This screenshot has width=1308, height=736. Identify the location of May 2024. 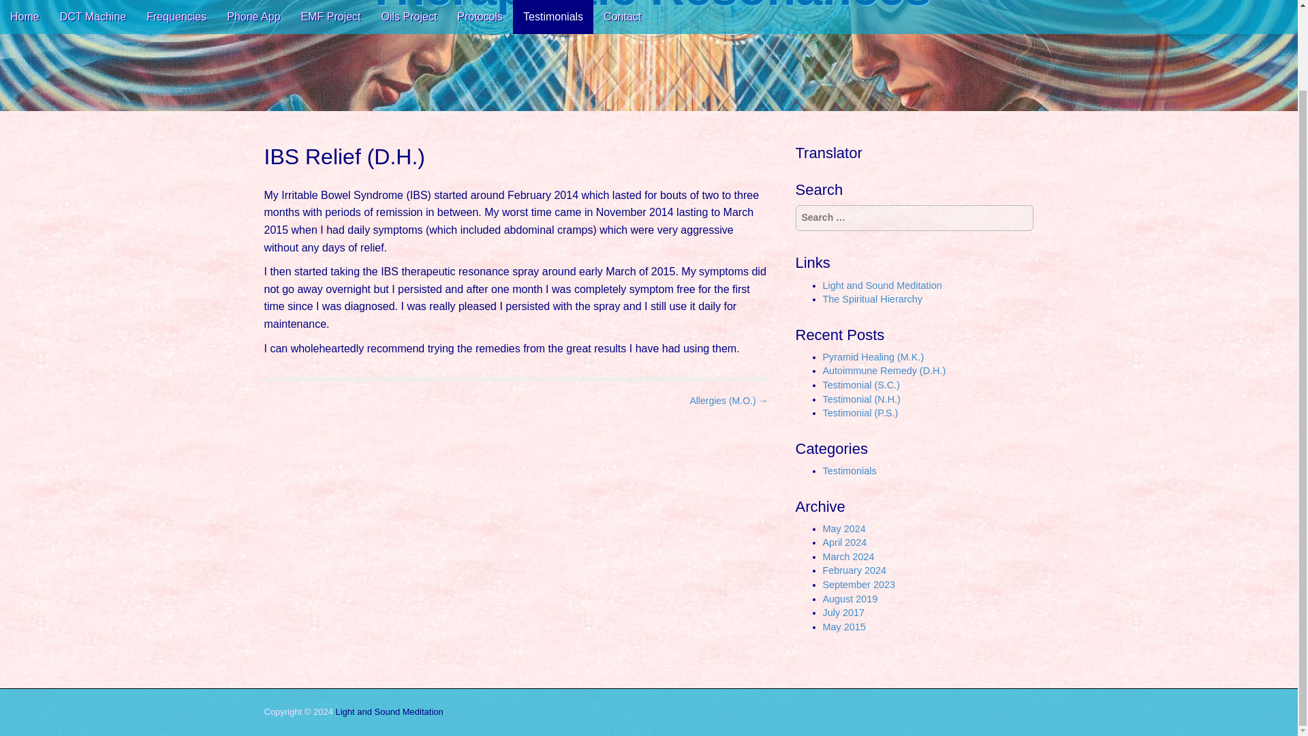
(844, 529).